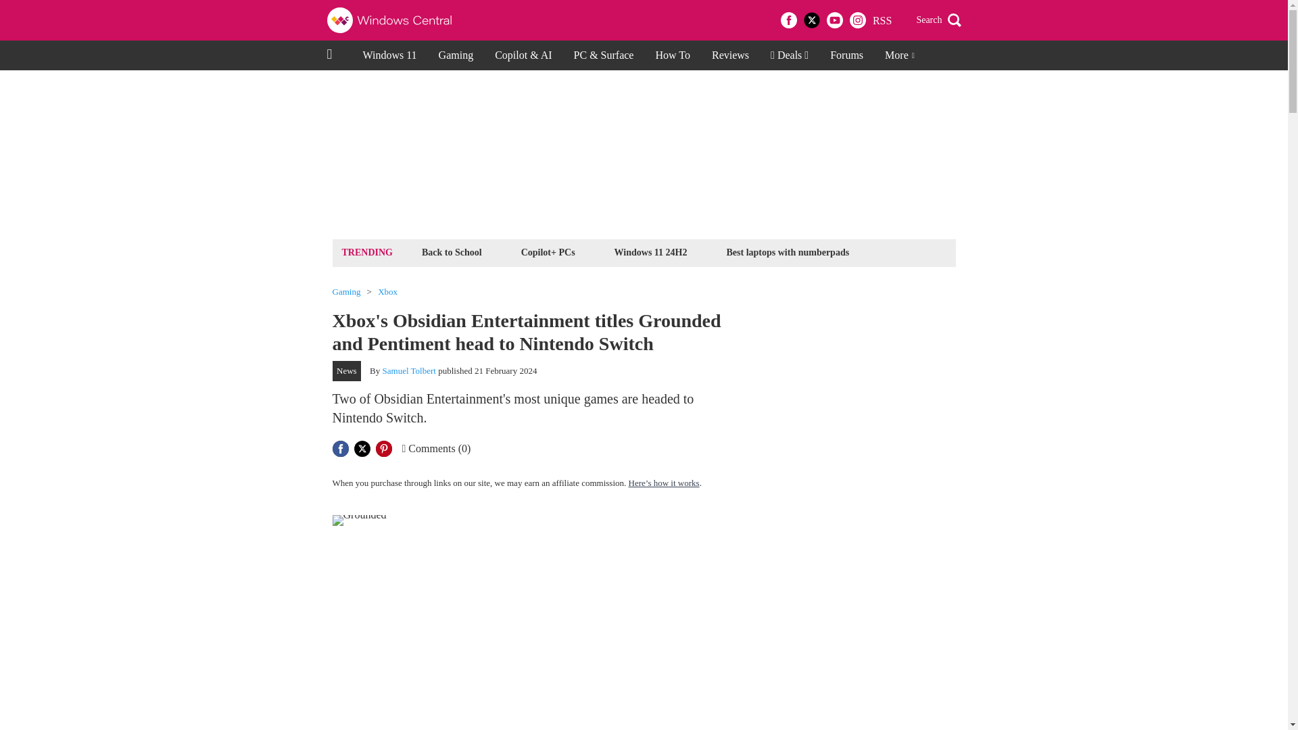 The image size is (1298, 730). Describe the element at coordinates (389, 55) in the screenshot. I see `Windows 11` at that location.